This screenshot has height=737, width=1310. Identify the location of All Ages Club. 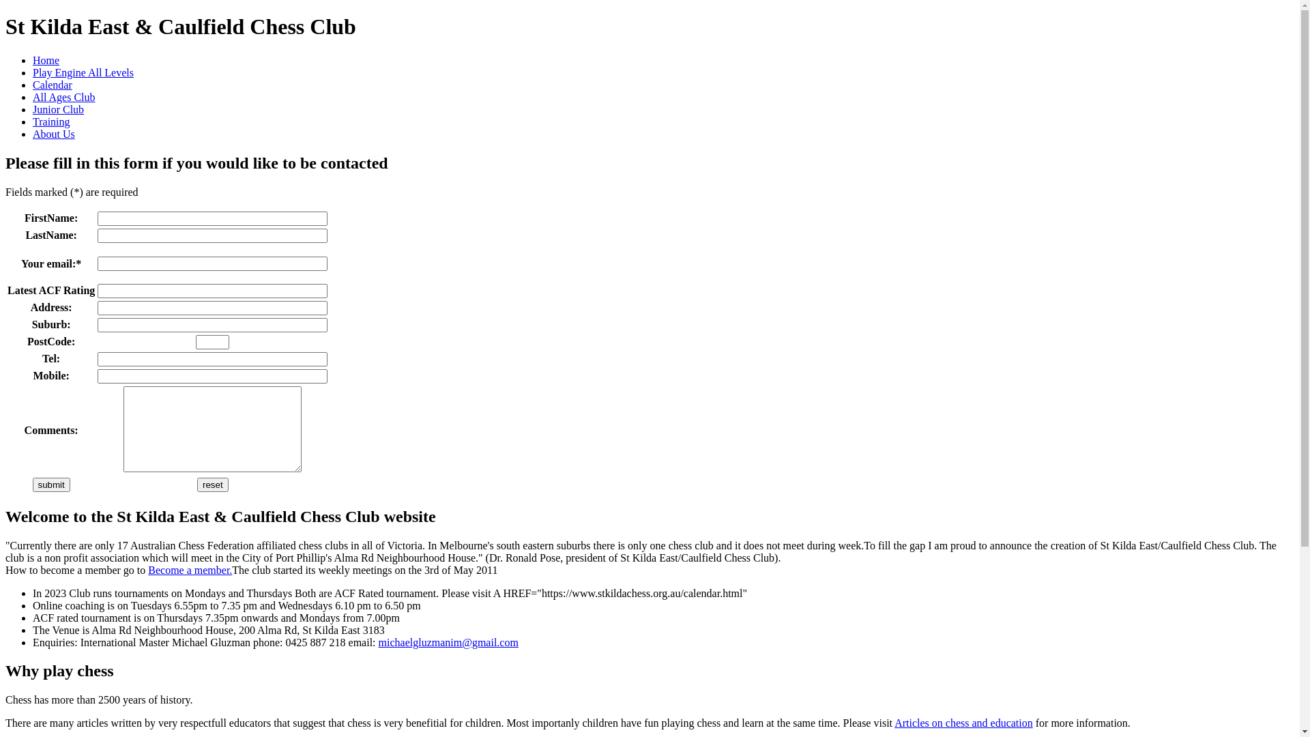
(64, 97).